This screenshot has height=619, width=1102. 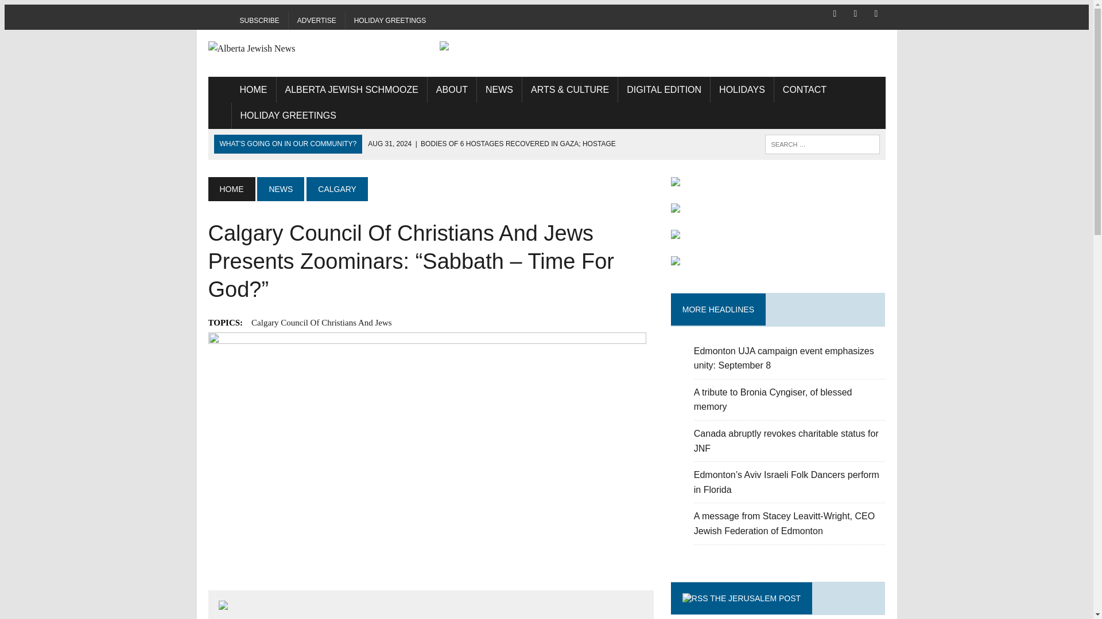 I want to click on SUBSCRIBE, so click(x=259, y=21).